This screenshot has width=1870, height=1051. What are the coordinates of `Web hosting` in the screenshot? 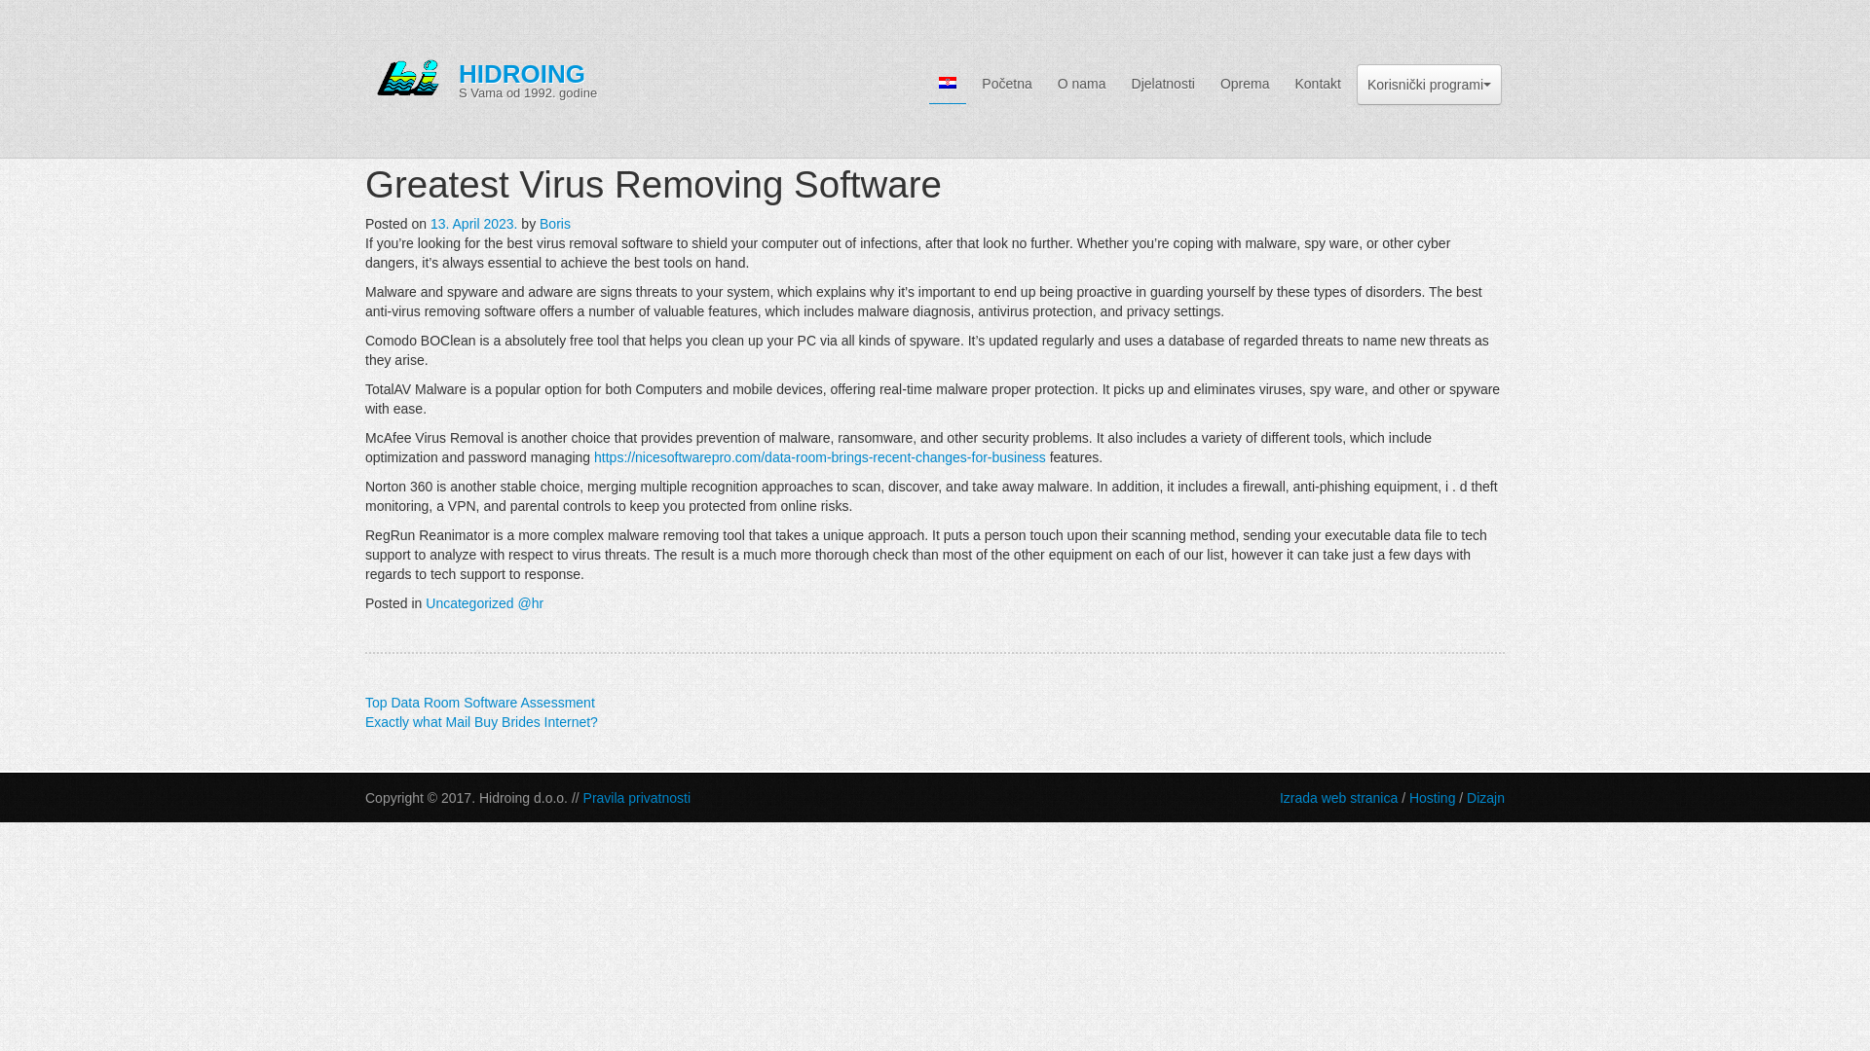 It's located at (1432, 798).